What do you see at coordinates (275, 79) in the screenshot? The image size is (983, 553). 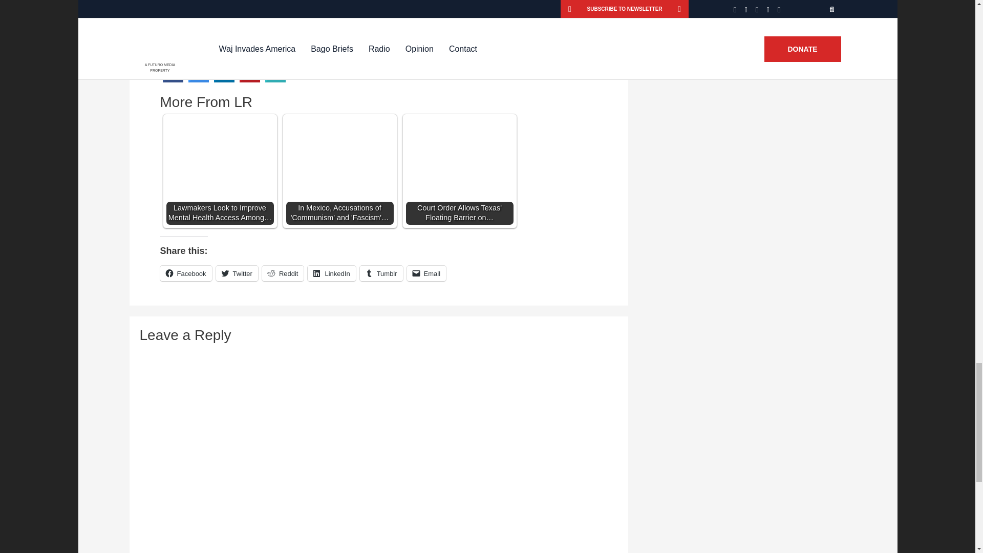 I see `Print this page` at bounding box center [275, 79].